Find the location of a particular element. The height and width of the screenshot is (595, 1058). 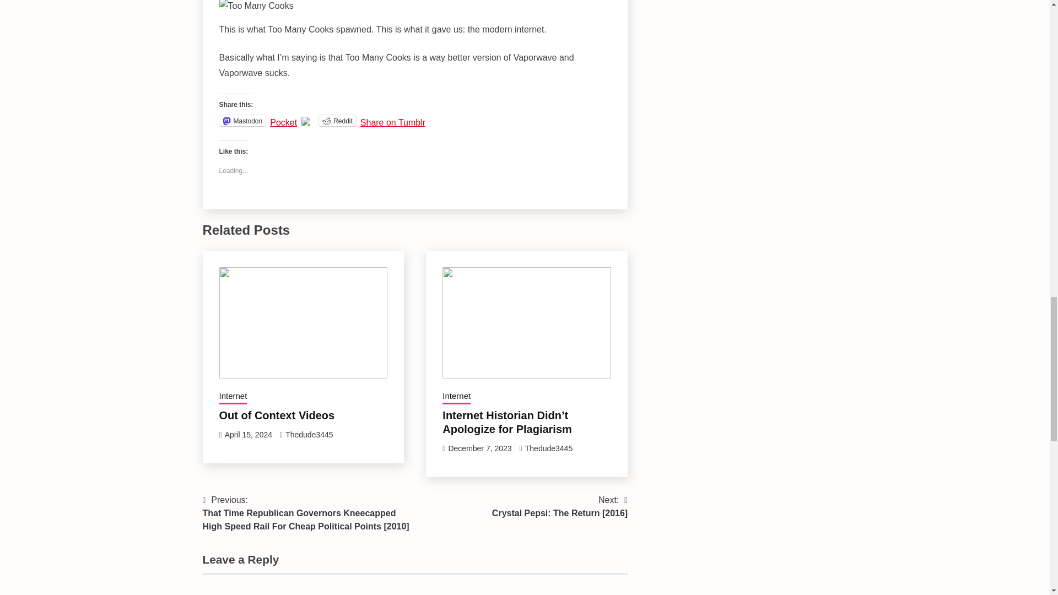

Mastodon is located at coordinates (242, 120).